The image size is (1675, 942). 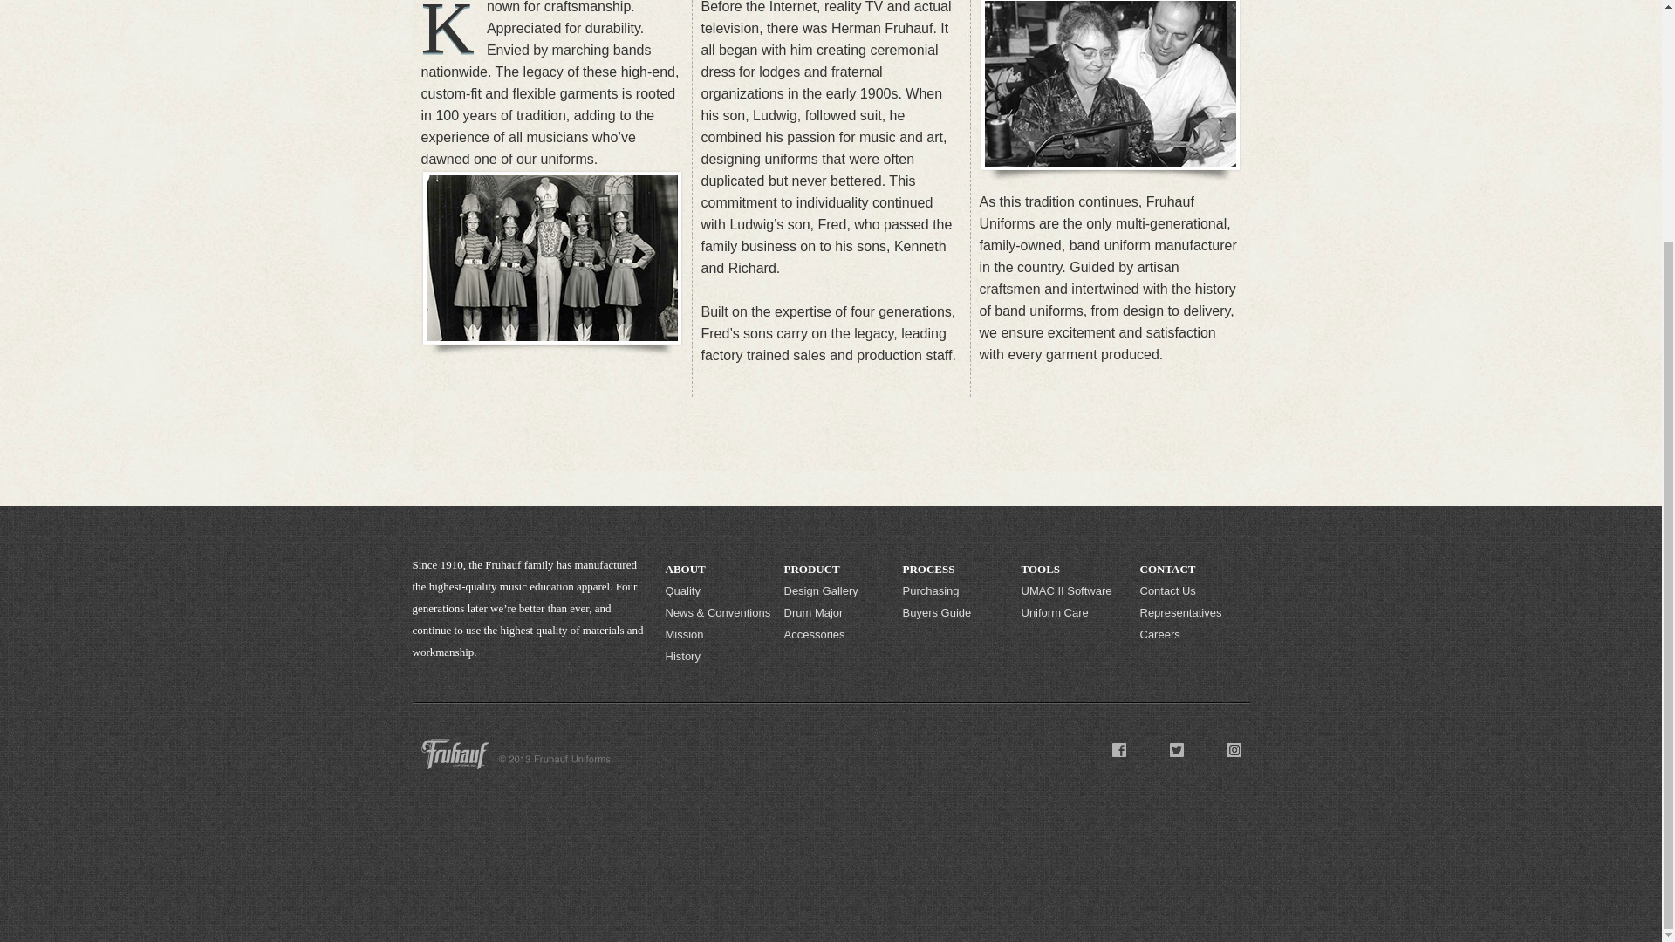 I want to click on Drum Major, so click(x=837, y=612).